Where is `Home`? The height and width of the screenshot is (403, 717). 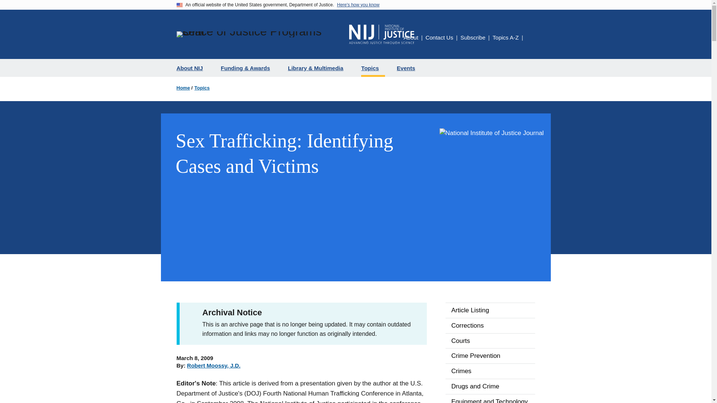 Home is located at coordinates (382, 34).